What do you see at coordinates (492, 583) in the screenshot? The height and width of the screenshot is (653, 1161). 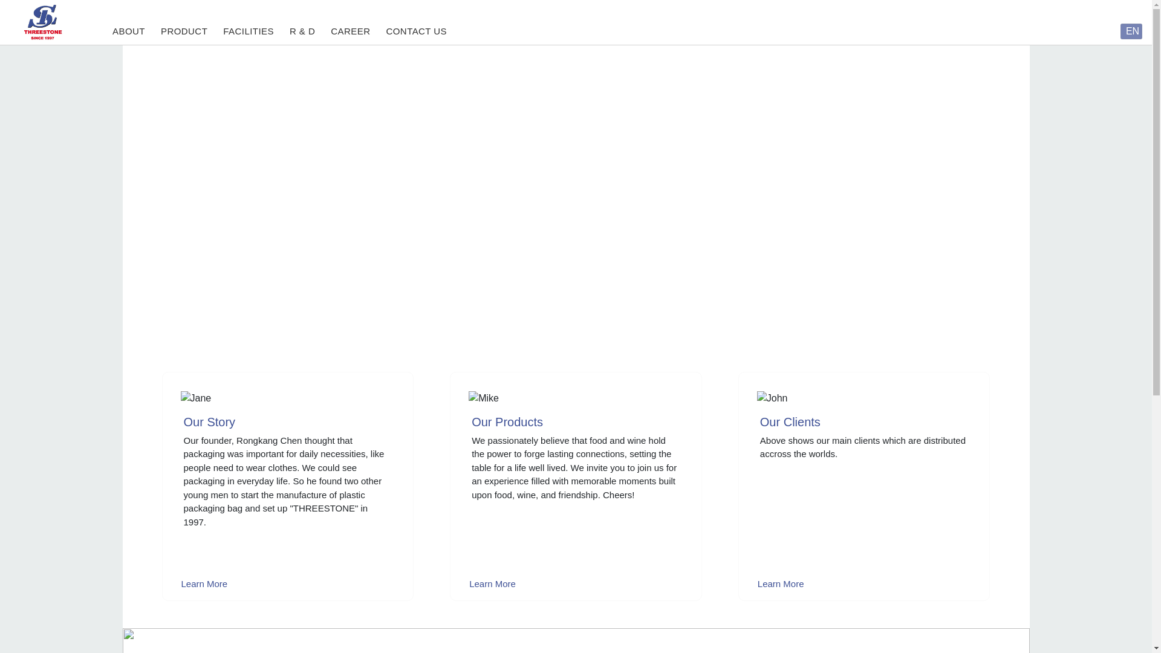 I see `Learn More` at bounding box center [492, 583].